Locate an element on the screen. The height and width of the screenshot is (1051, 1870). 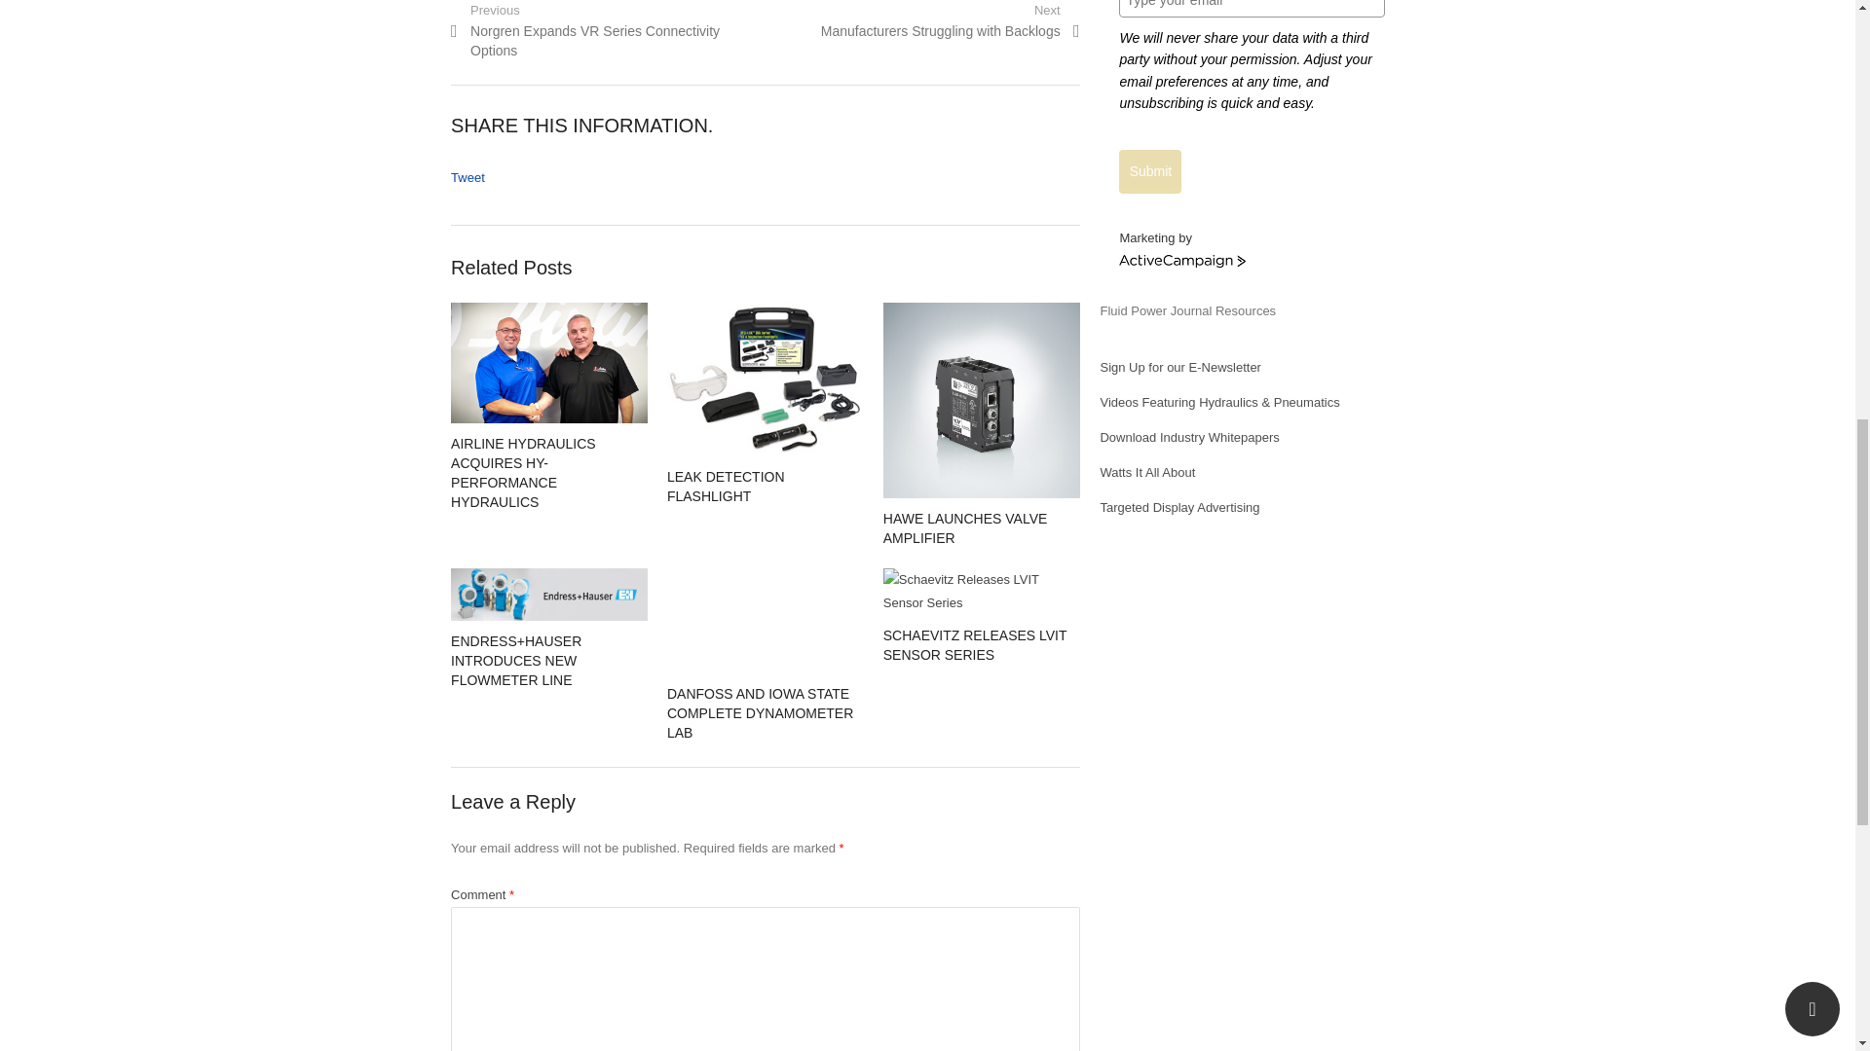
Danfoss and Iowa State Complete Dynamometer Lab is located at coordinates (766, 621).